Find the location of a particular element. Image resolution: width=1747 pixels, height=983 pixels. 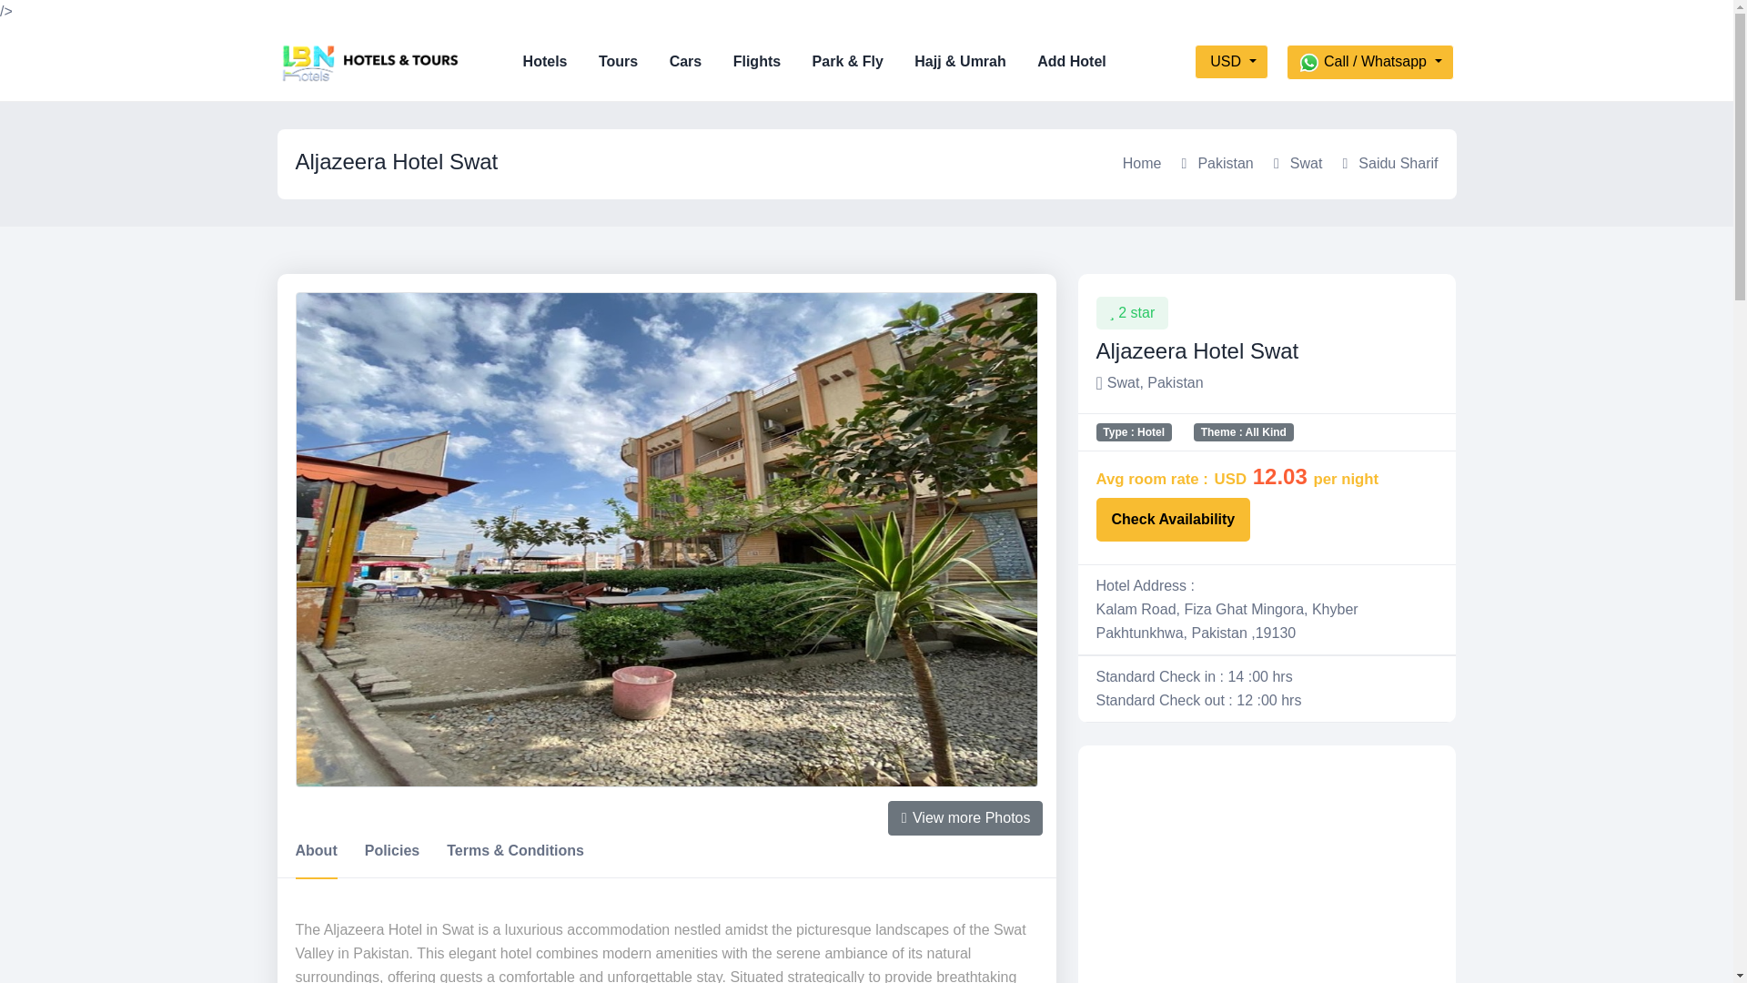

Saidu Sharif is located at coordinates (1398, 162).